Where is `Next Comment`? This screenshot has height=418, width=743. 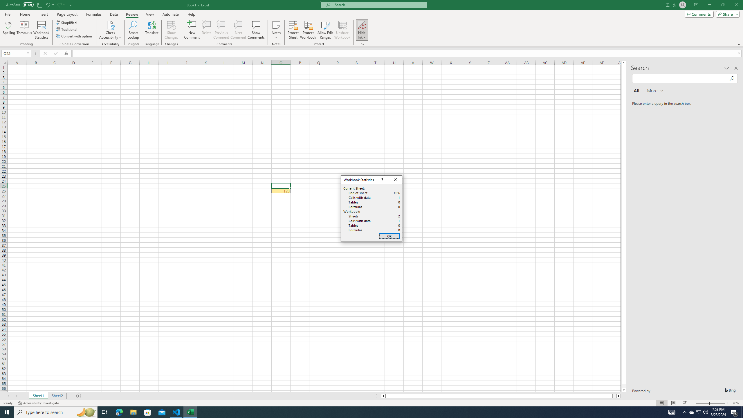
Next Comment is located at coordinates (238, 30).